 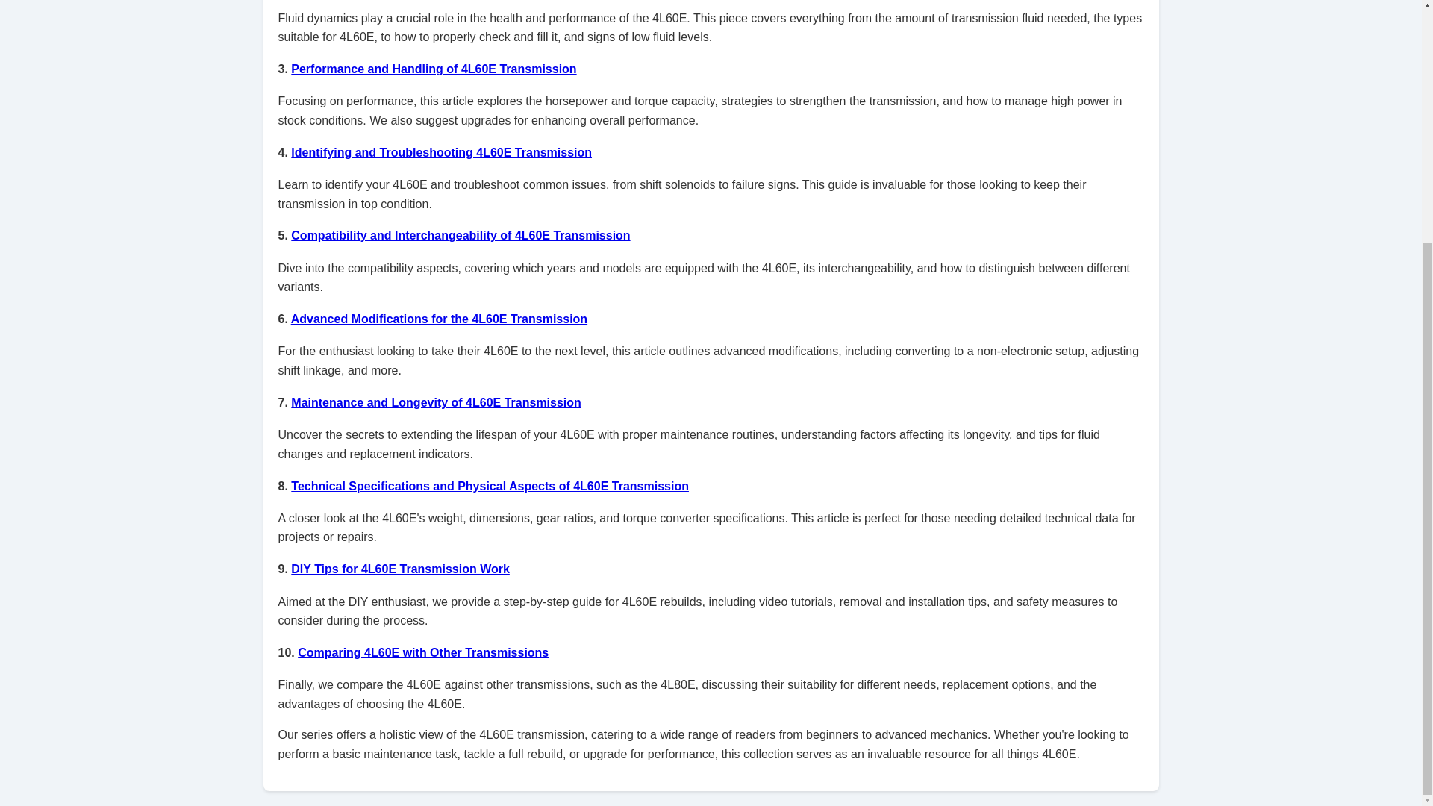 I want to click on Comparing 4L60E with Other Transmissions, so click(x=423, y=652).